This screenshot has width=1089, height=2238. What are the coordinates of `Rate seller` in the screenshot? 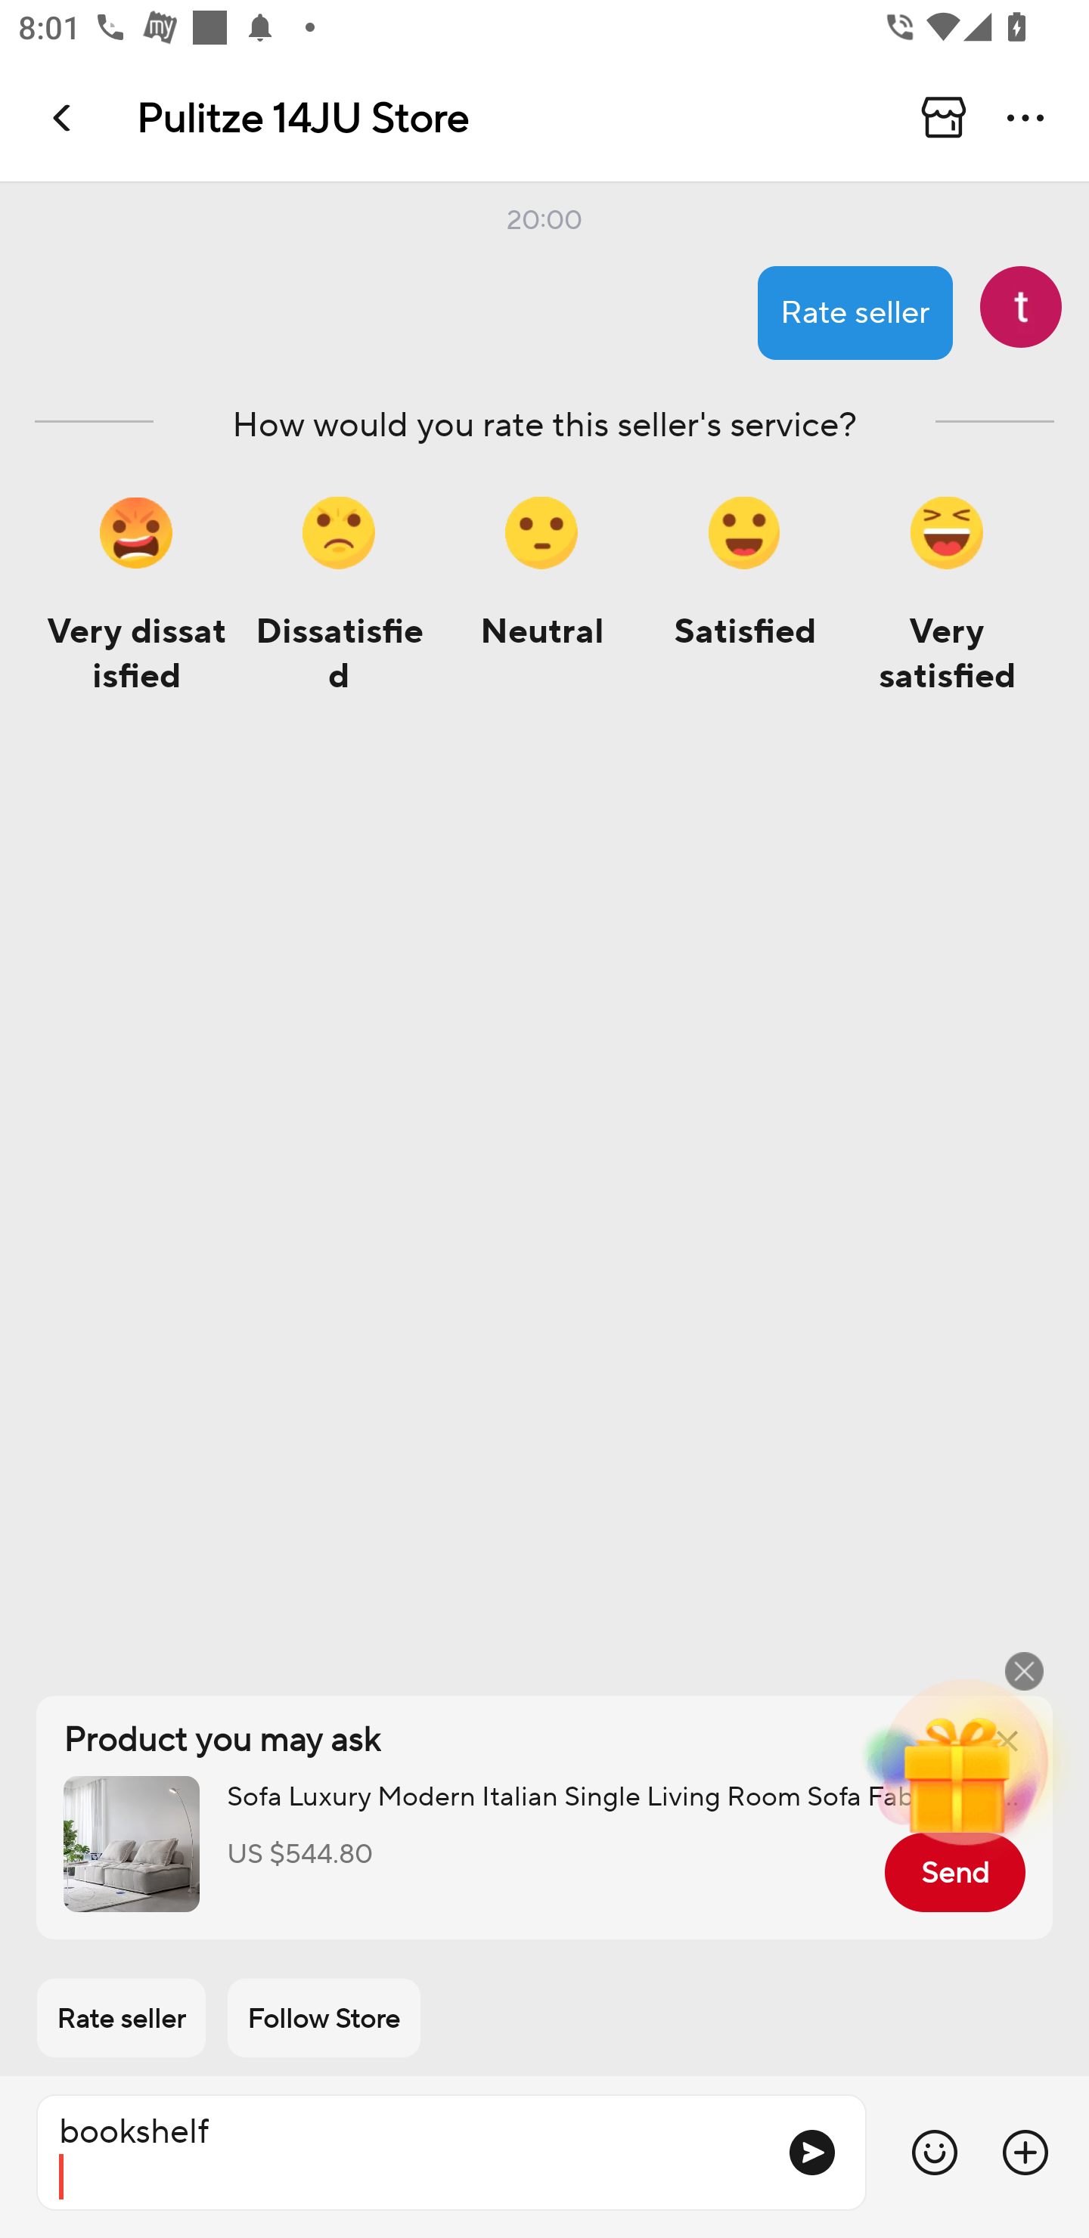 It's located at (121, 2019).